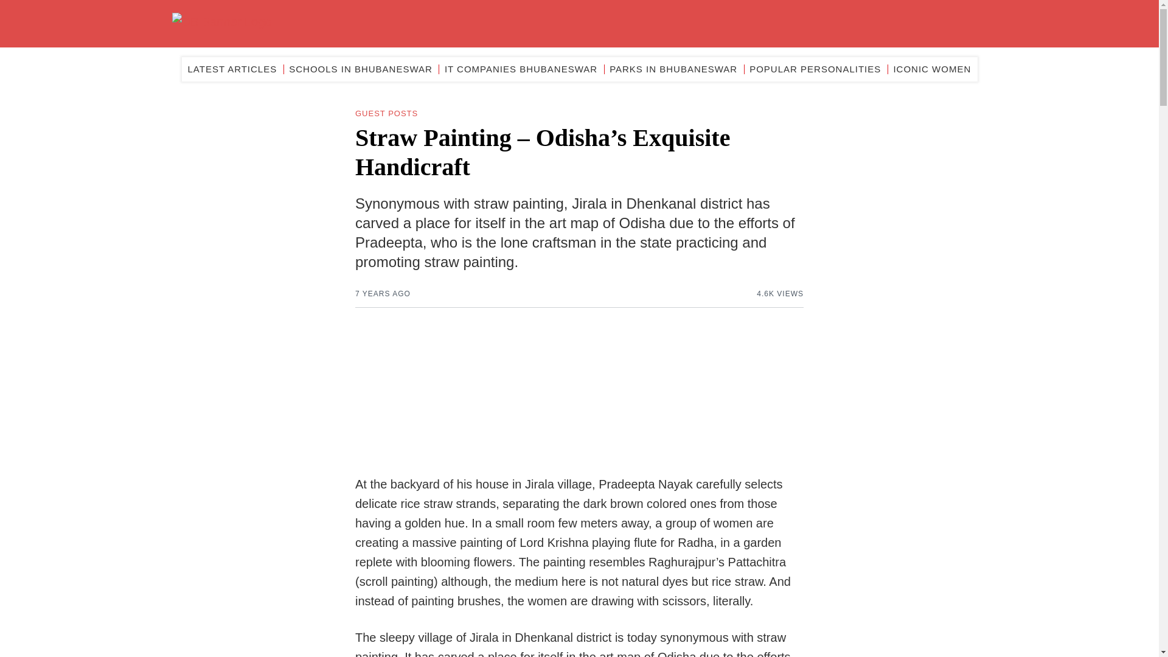 Image resolution: width=1168 pixels, height=657 pixels. I want to click on LATEST ARTICLES, so click(232, 69).